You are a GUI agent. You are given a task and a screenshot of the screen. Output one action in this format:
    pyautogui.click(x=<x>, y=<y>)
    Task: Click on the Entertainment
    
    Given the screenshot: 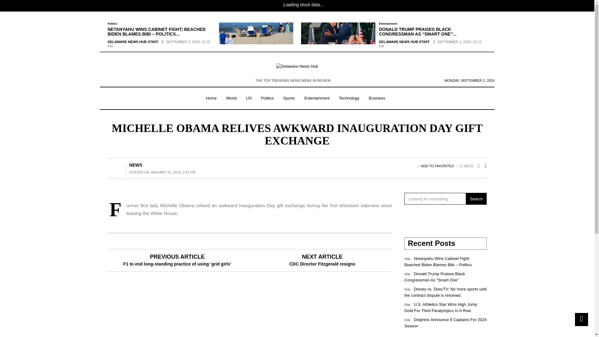 What is the action you would take?
    pyautogui.click(x=388, y=24)
    